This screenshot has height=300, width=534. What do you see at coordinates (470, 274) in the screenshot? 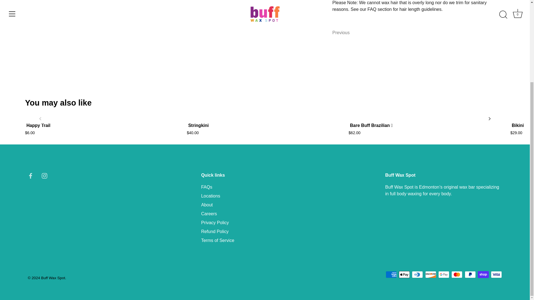
I see `PayPal` at bounding box center [470, 274].